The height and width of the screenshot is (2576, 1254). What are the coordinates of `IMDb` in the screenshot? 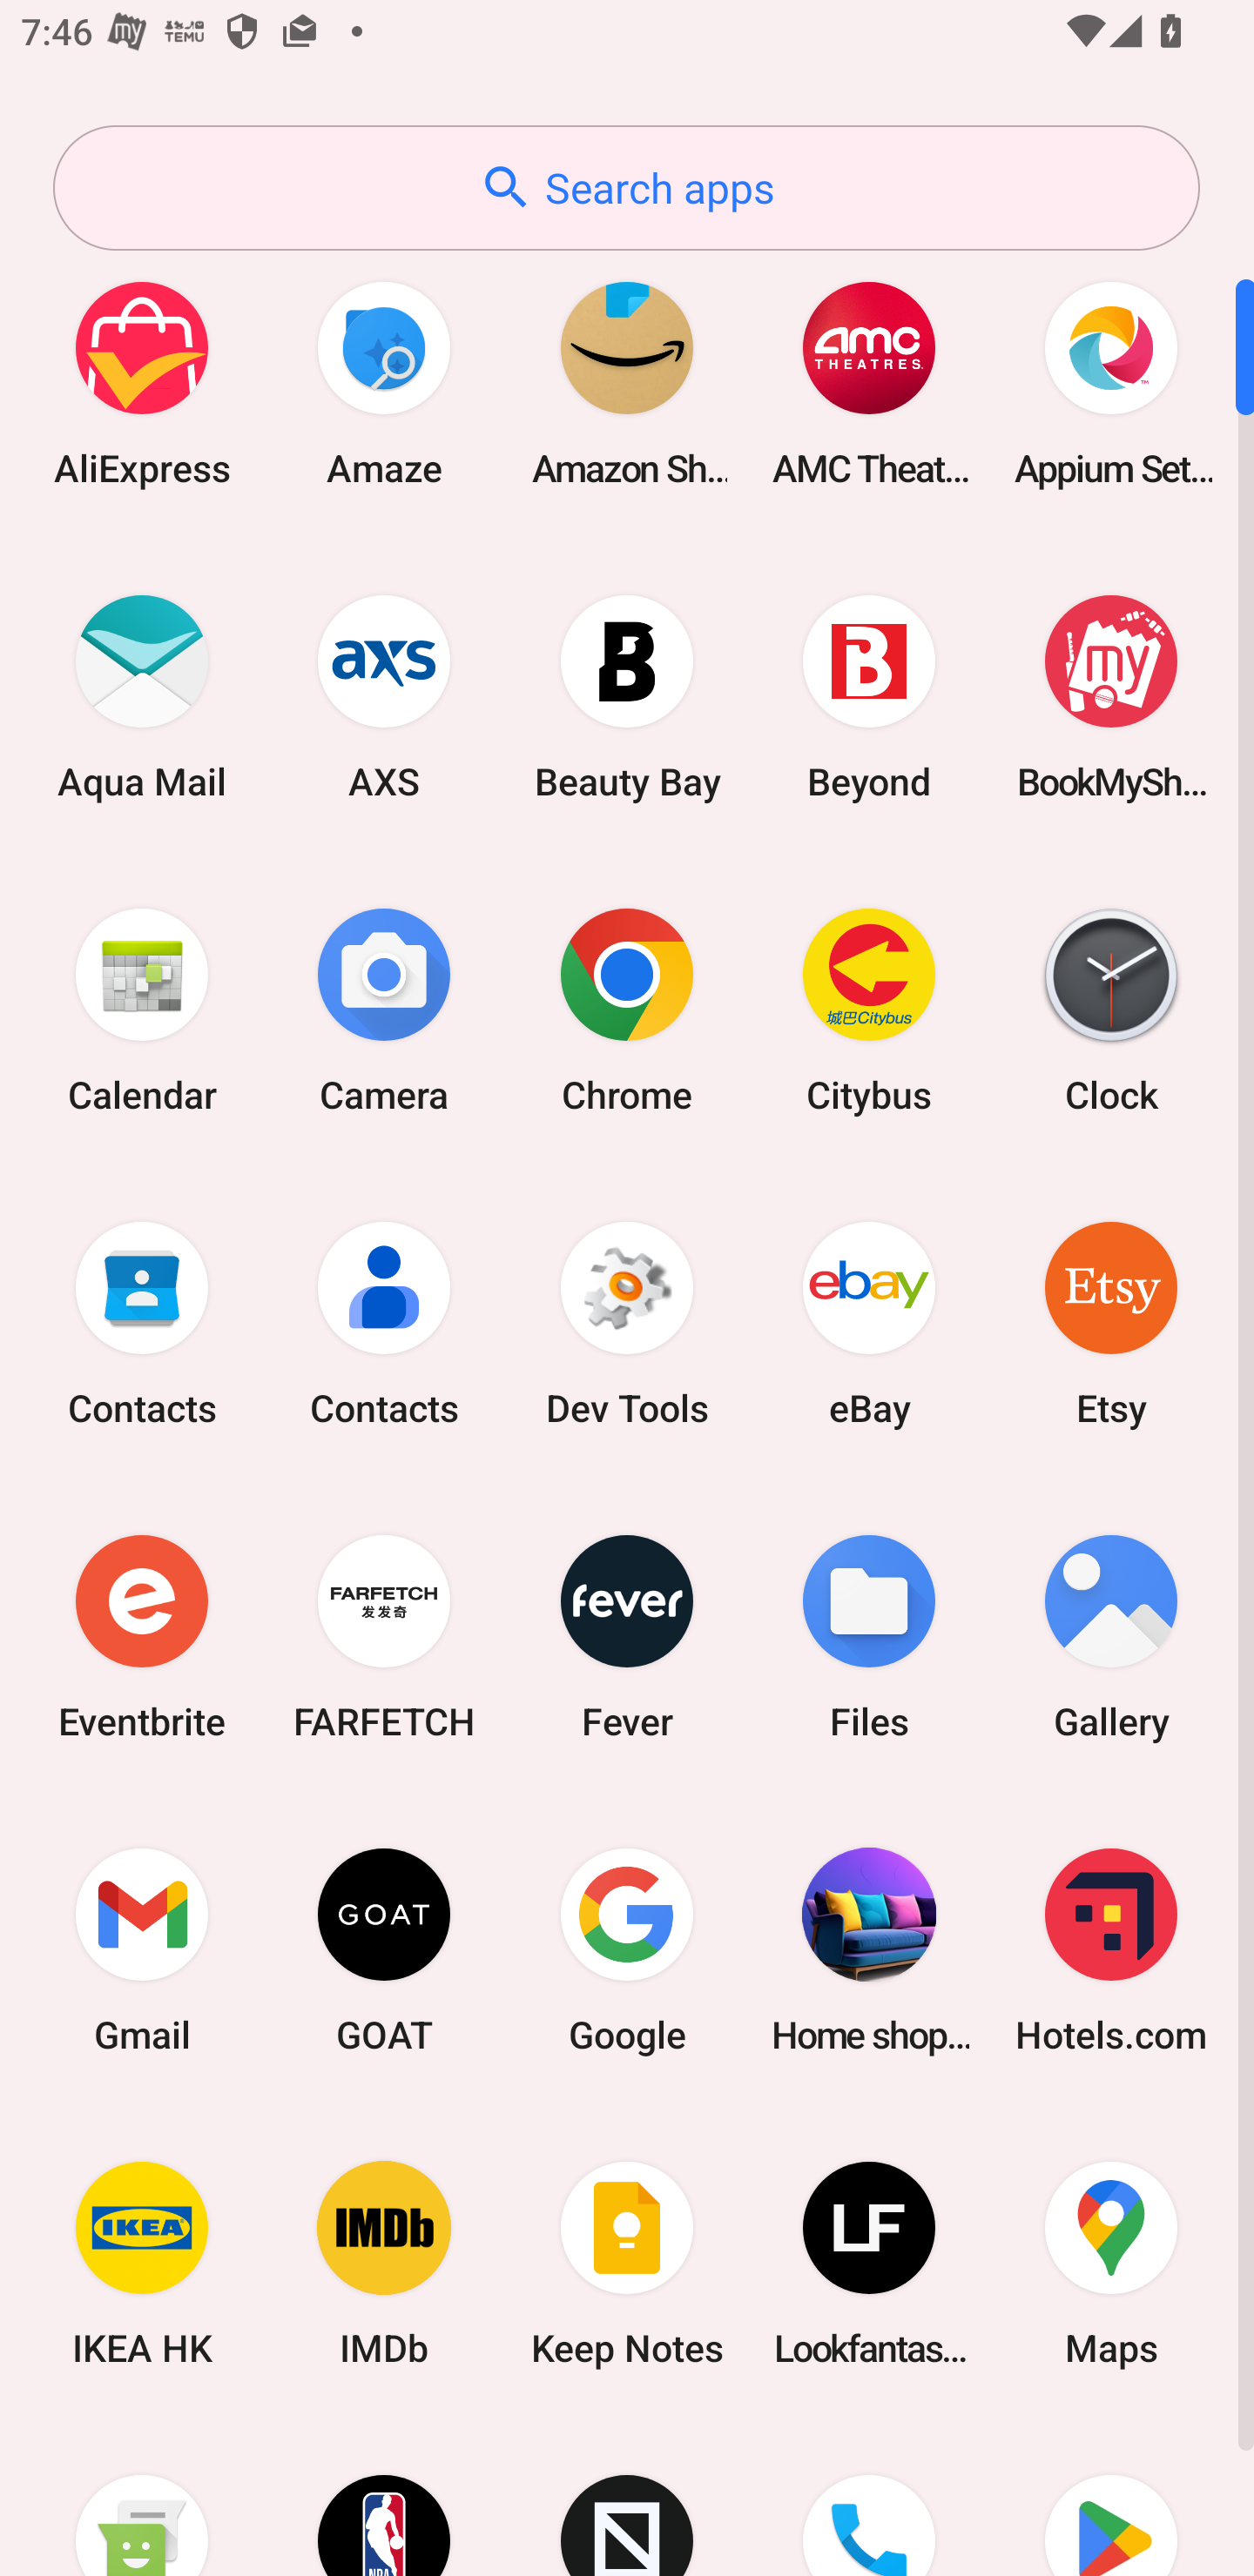 It's located at (384, 2264).